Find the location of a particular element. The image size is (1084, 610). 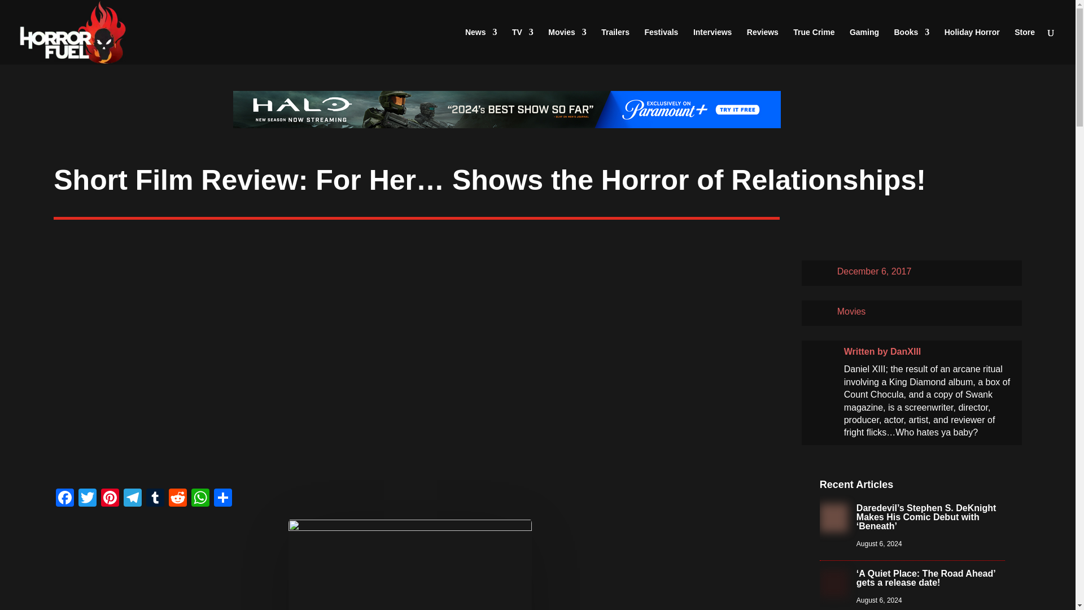

Festivals is located at coordinates (661, 46).